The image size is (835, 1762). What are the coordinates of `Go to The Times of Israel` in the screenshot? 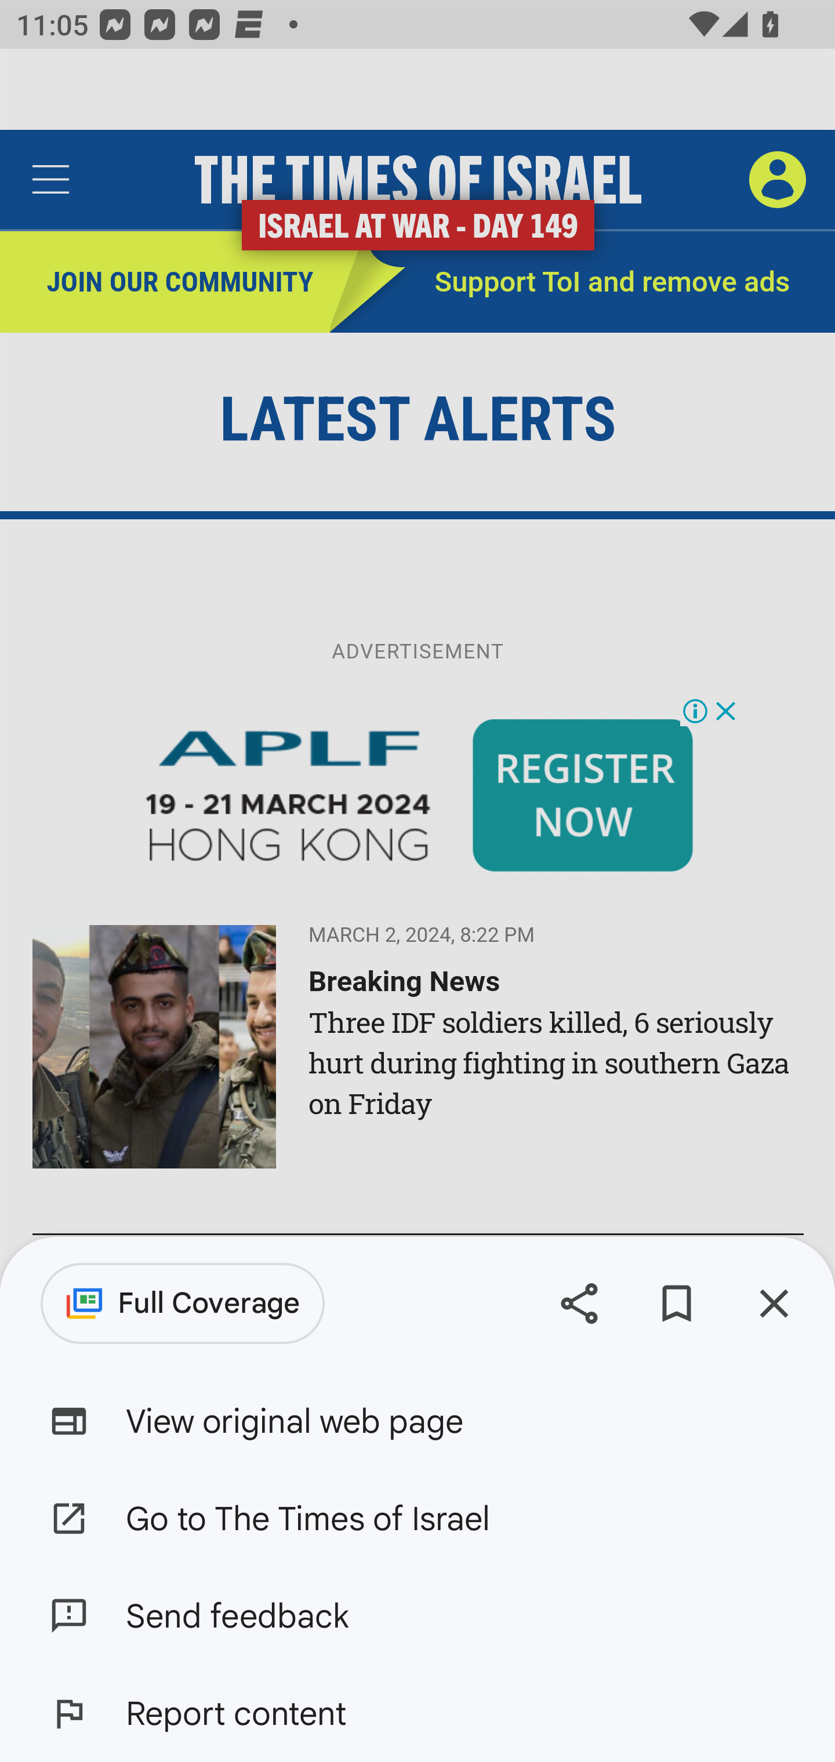 It's located at (418, 1517).